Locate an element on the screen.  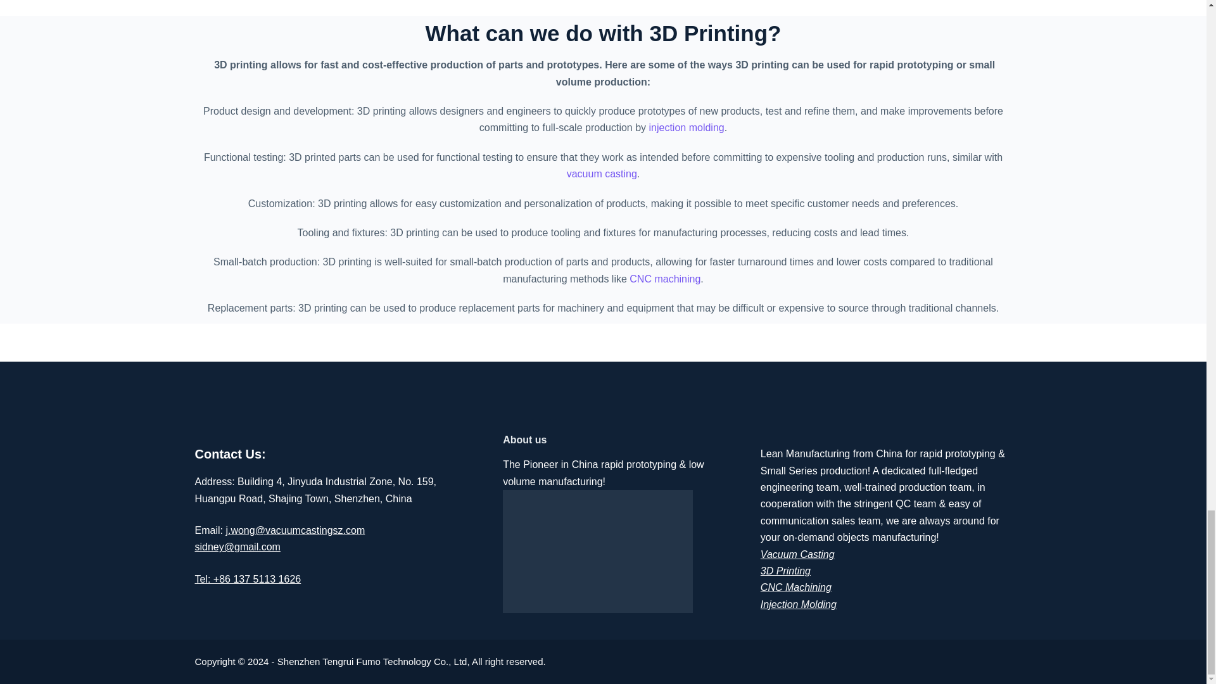
3D Printing is located at coordinates (785, 571).